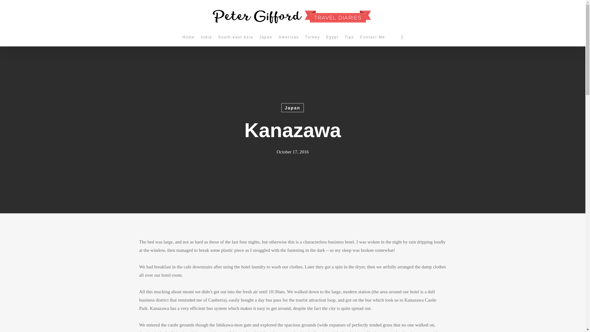 This screenshot has width=590, height=332. Describe the element at coordinates (402, 37) in the screenshot. I see `search` at that location.